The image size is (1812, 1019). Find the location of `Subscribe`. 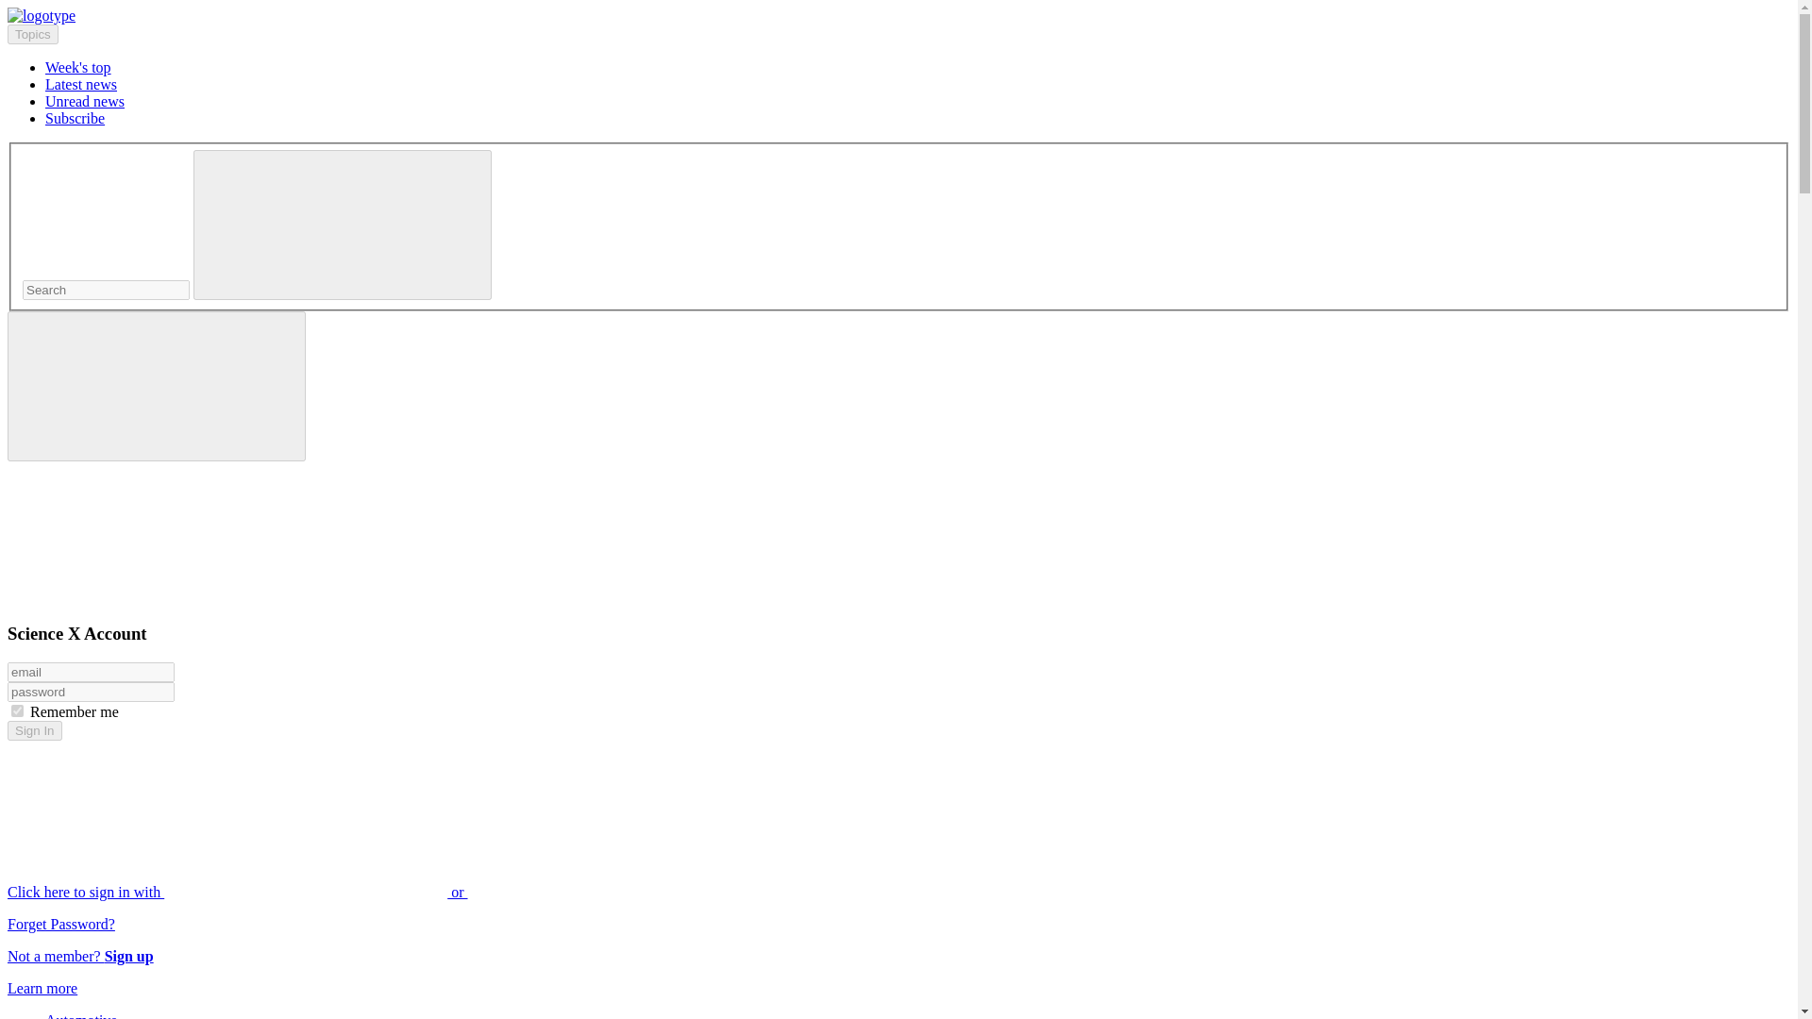

Subscribe is located at coordinates (75, 117).